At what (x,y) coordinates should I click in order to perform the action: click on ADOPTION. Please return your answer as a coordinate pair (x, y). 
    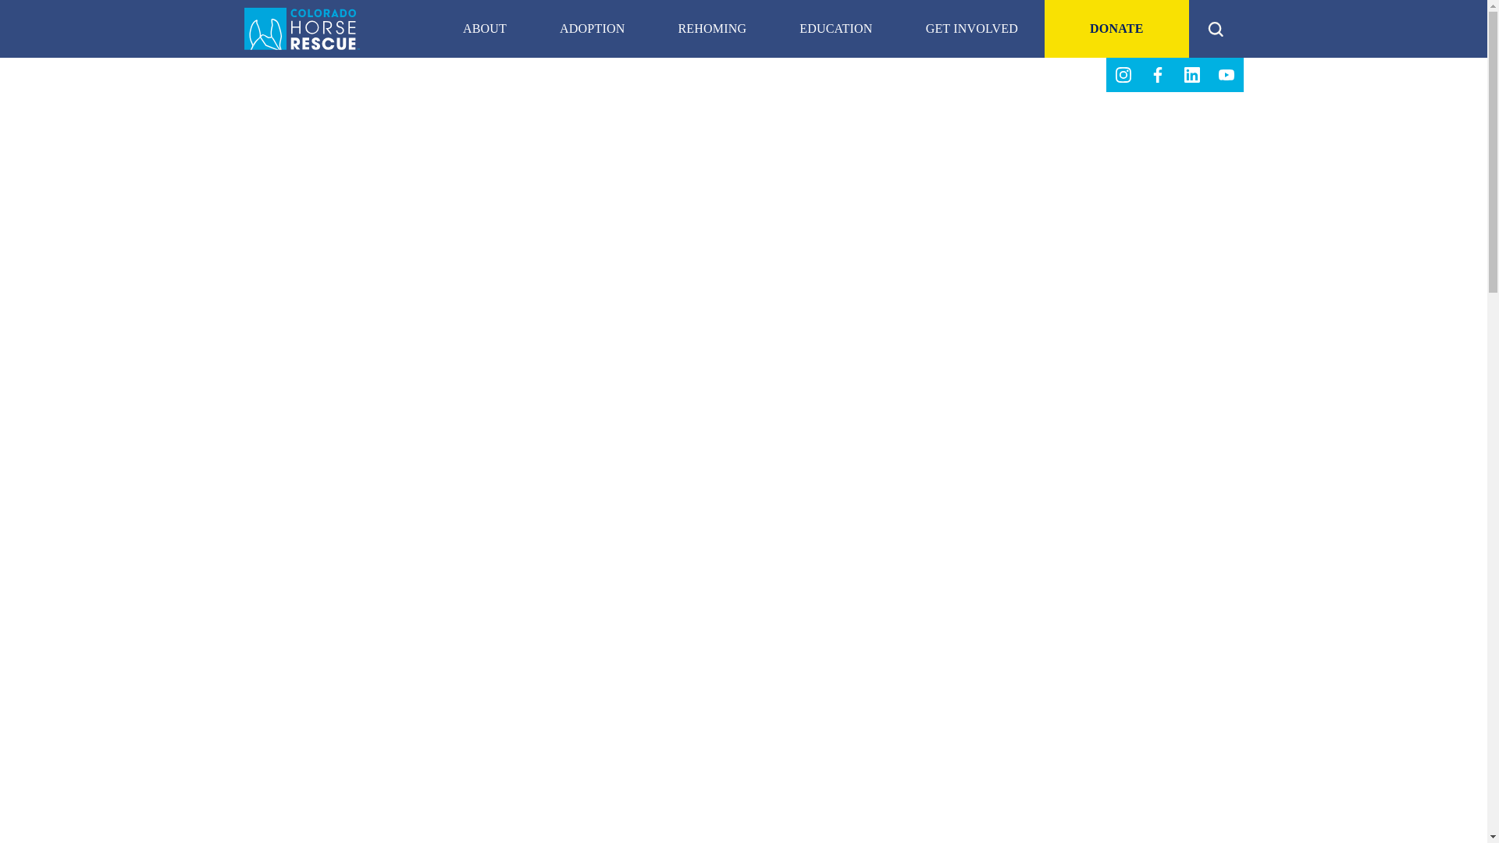
    Looking at the image, I should click on (592, 29).